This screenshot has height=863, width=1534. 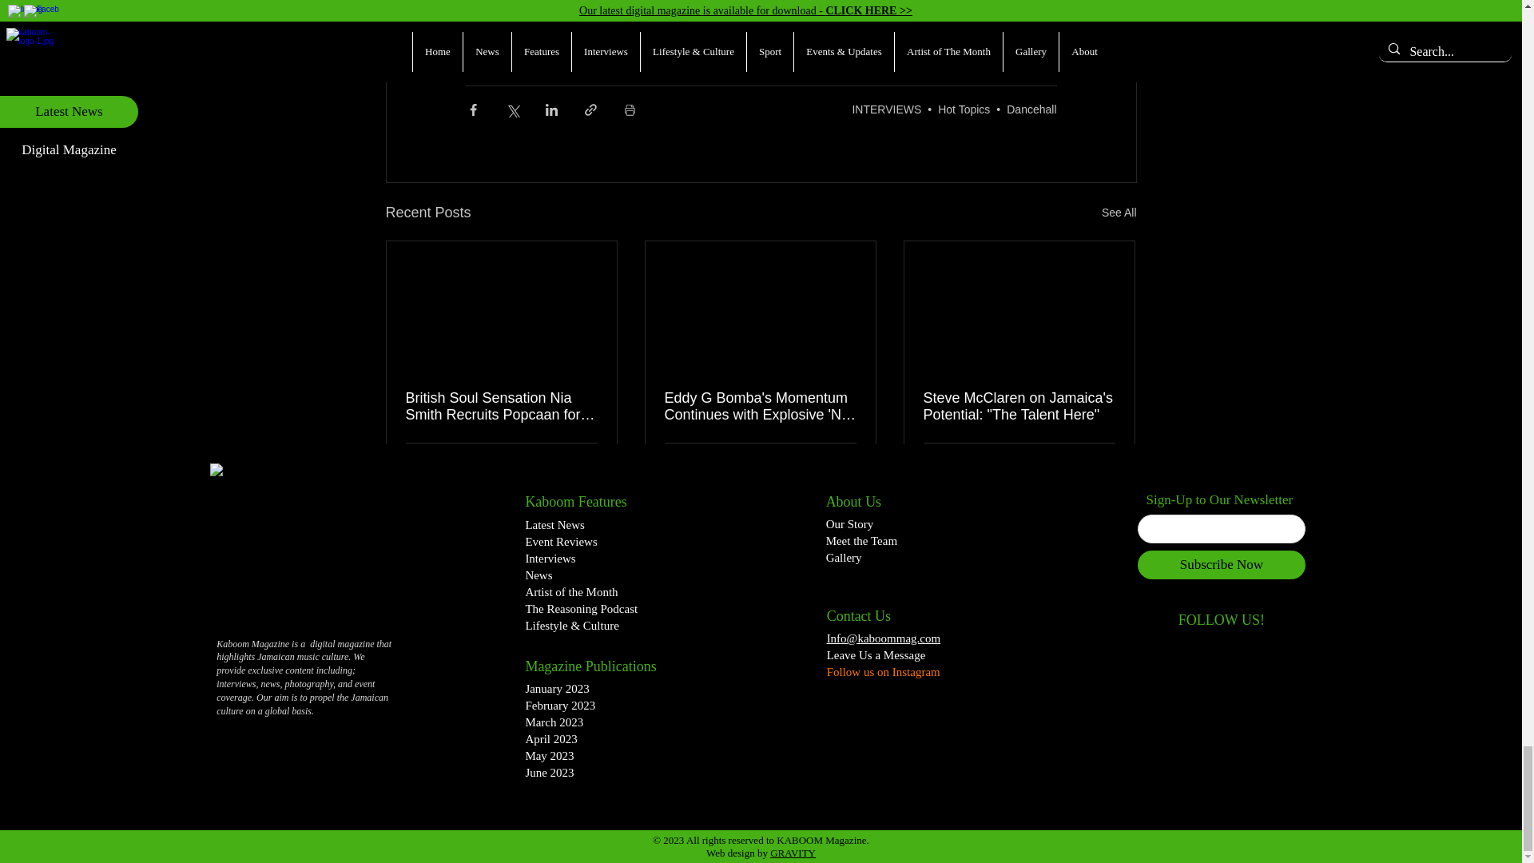 I want to click on INTERVIEWS, so click(x=886, y=109).